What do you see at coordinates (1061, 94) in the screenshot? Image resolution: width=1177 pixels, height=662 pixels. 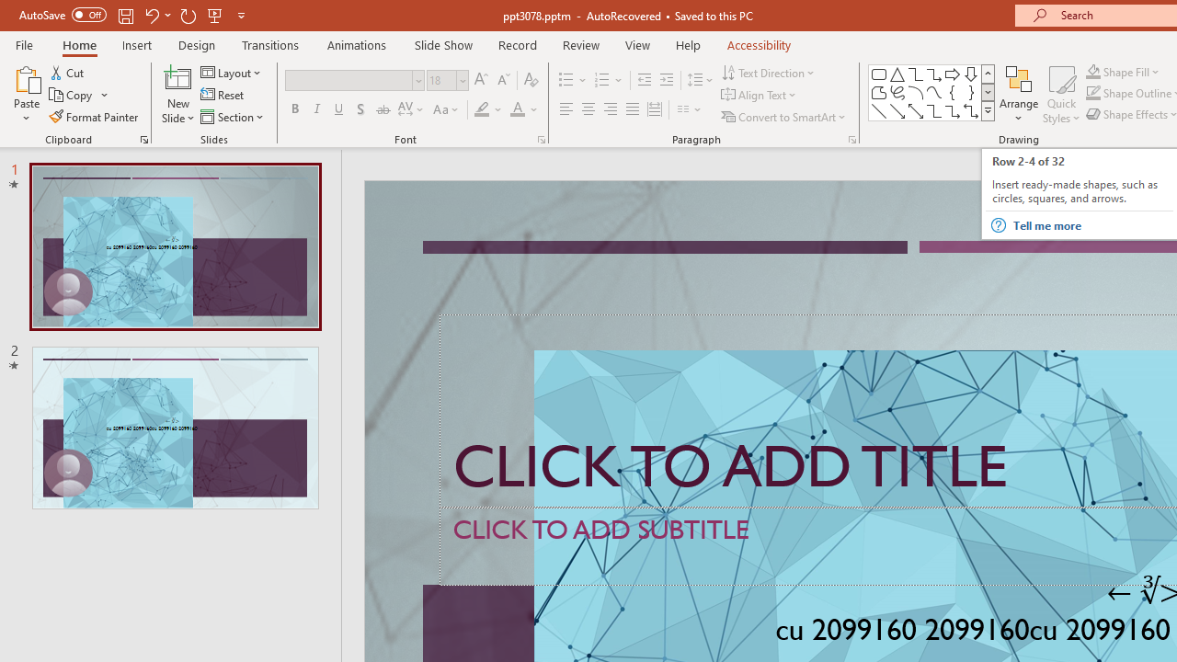 I see `Quick Styles` at bounding box center [1061, 94].